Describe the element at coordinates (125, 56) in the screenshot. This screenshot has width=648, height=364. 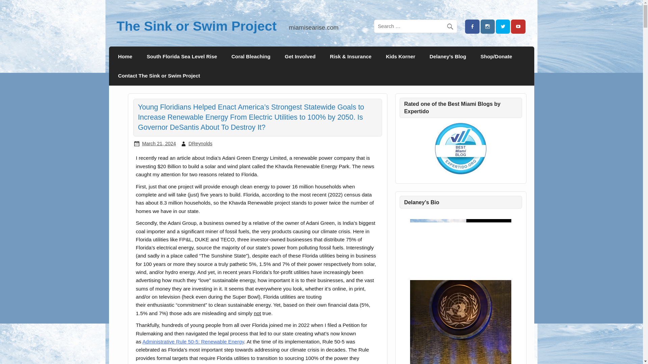
I see `Home` at that location.